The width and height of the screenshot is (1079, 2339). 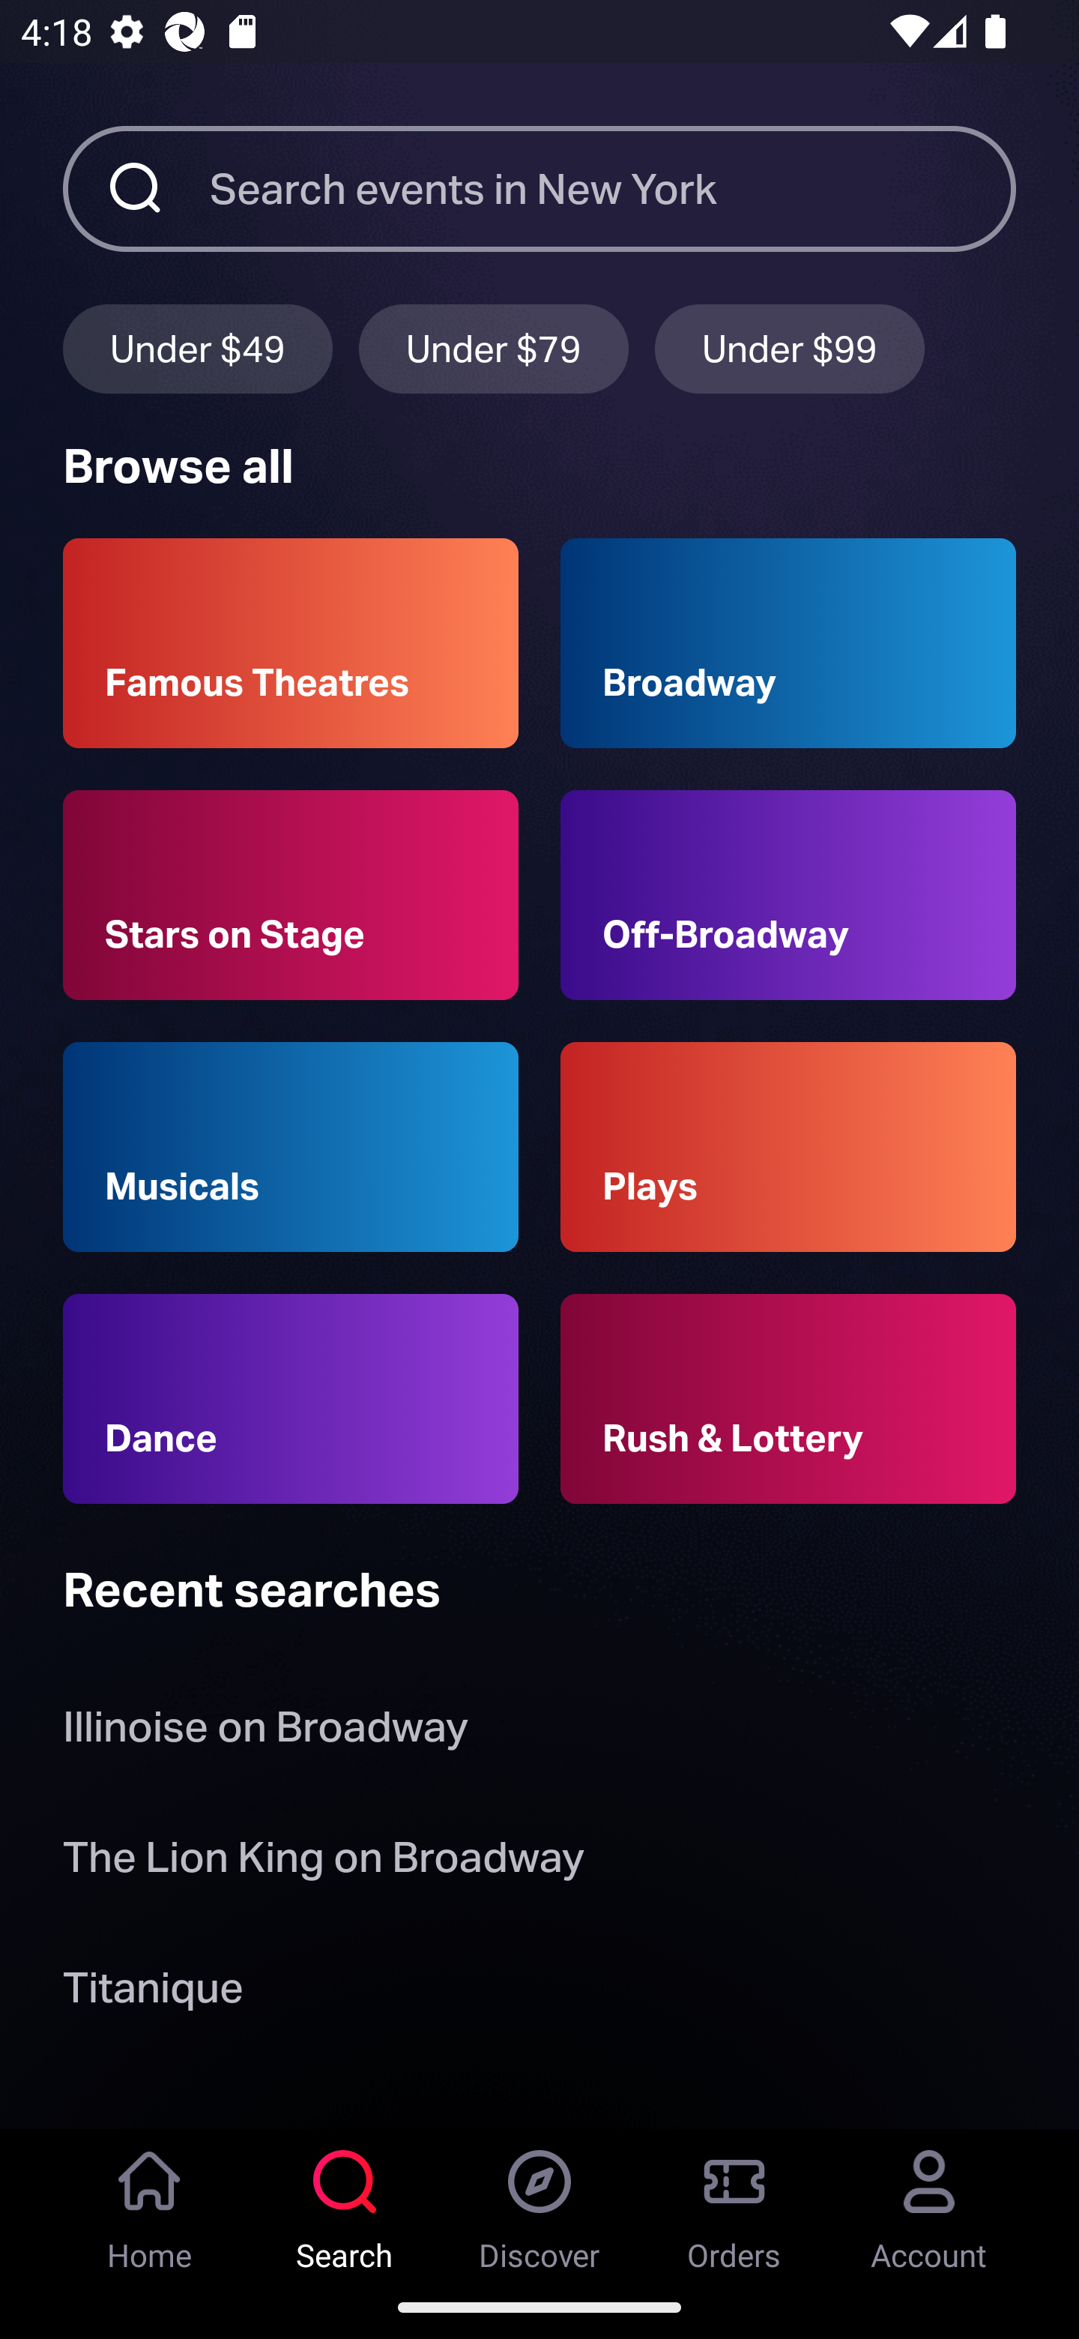 I want to click on Search events in New York, so click(x=613, y=188).